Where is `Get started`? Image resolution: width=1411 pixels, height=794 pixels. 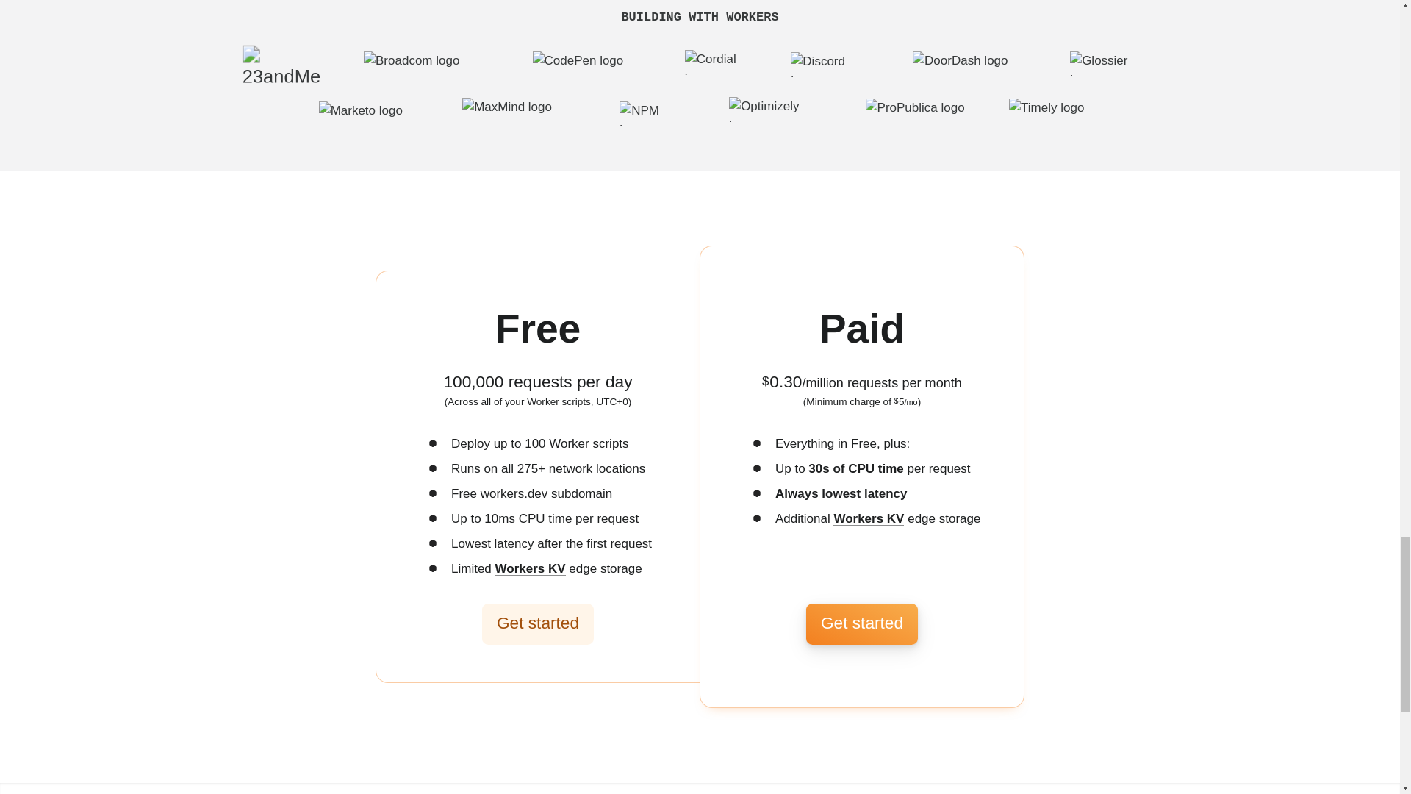 Get started is located at coordinates (861, 624).